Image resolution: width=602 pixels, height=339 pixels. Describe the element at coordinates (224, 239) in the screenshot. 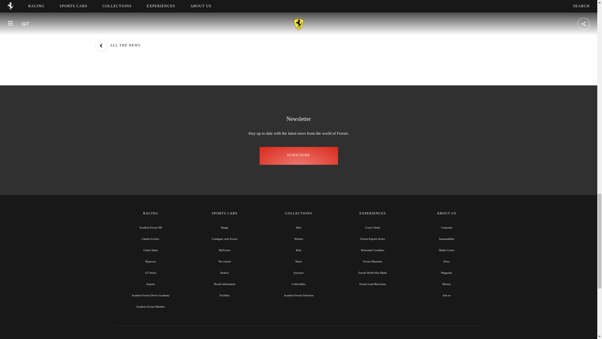

I see `Configure your Ferrari` at that location.